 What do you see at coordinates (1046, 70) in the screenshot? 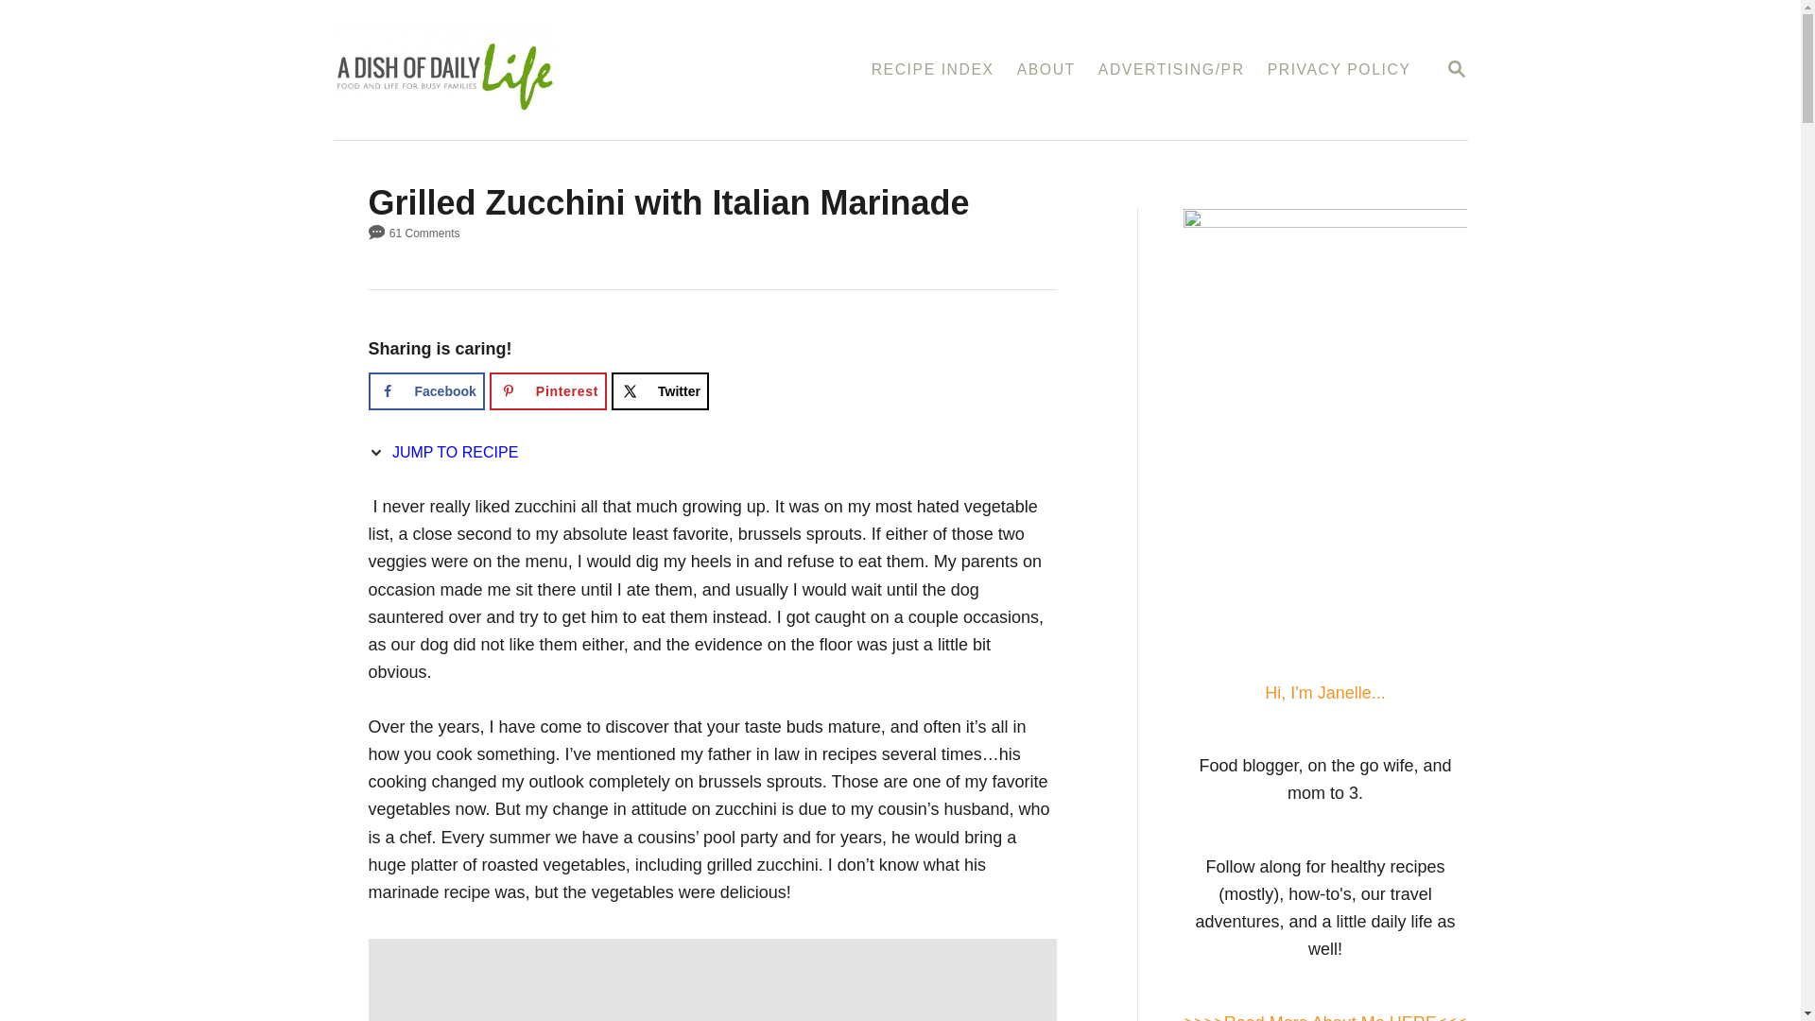
I see `A Dish of Daily Life` at bounding box center [1046, 70].